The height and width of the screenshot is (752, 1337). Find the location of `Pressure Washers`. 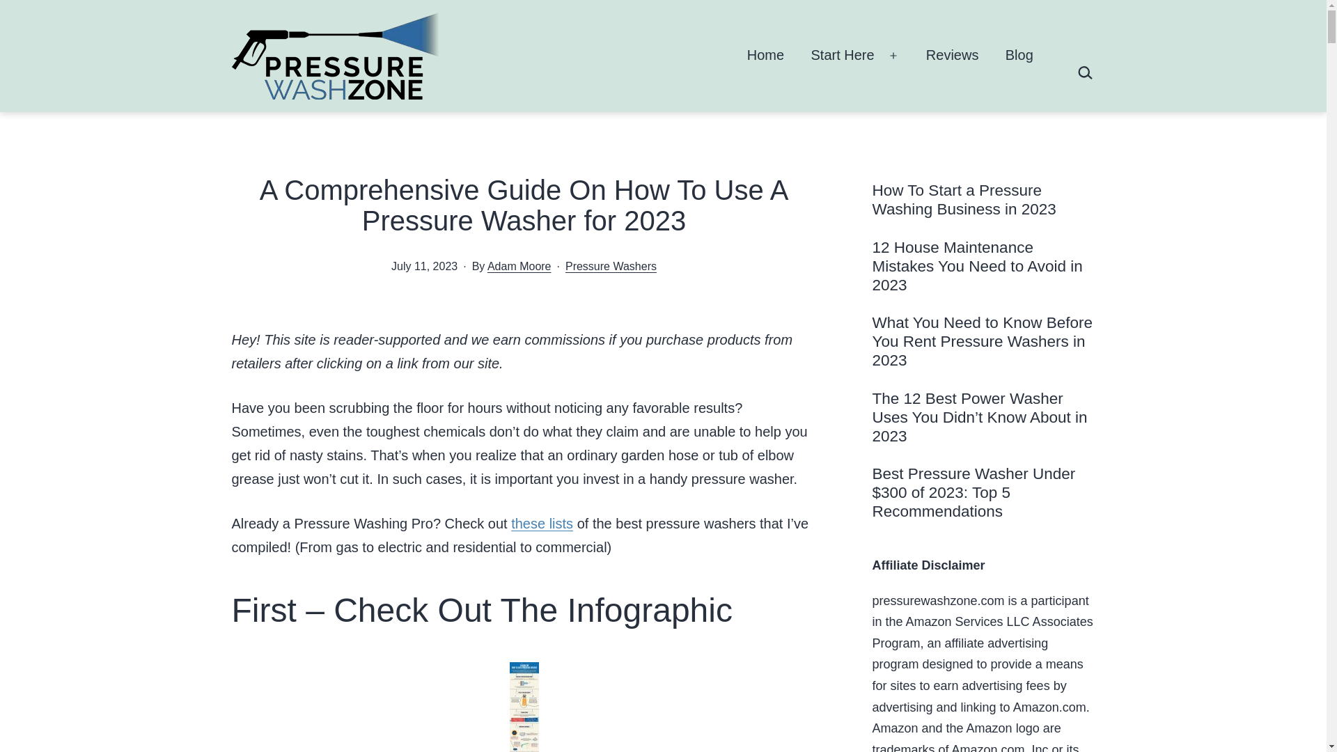

Pressure Washers is located at coordinates (611, 266).